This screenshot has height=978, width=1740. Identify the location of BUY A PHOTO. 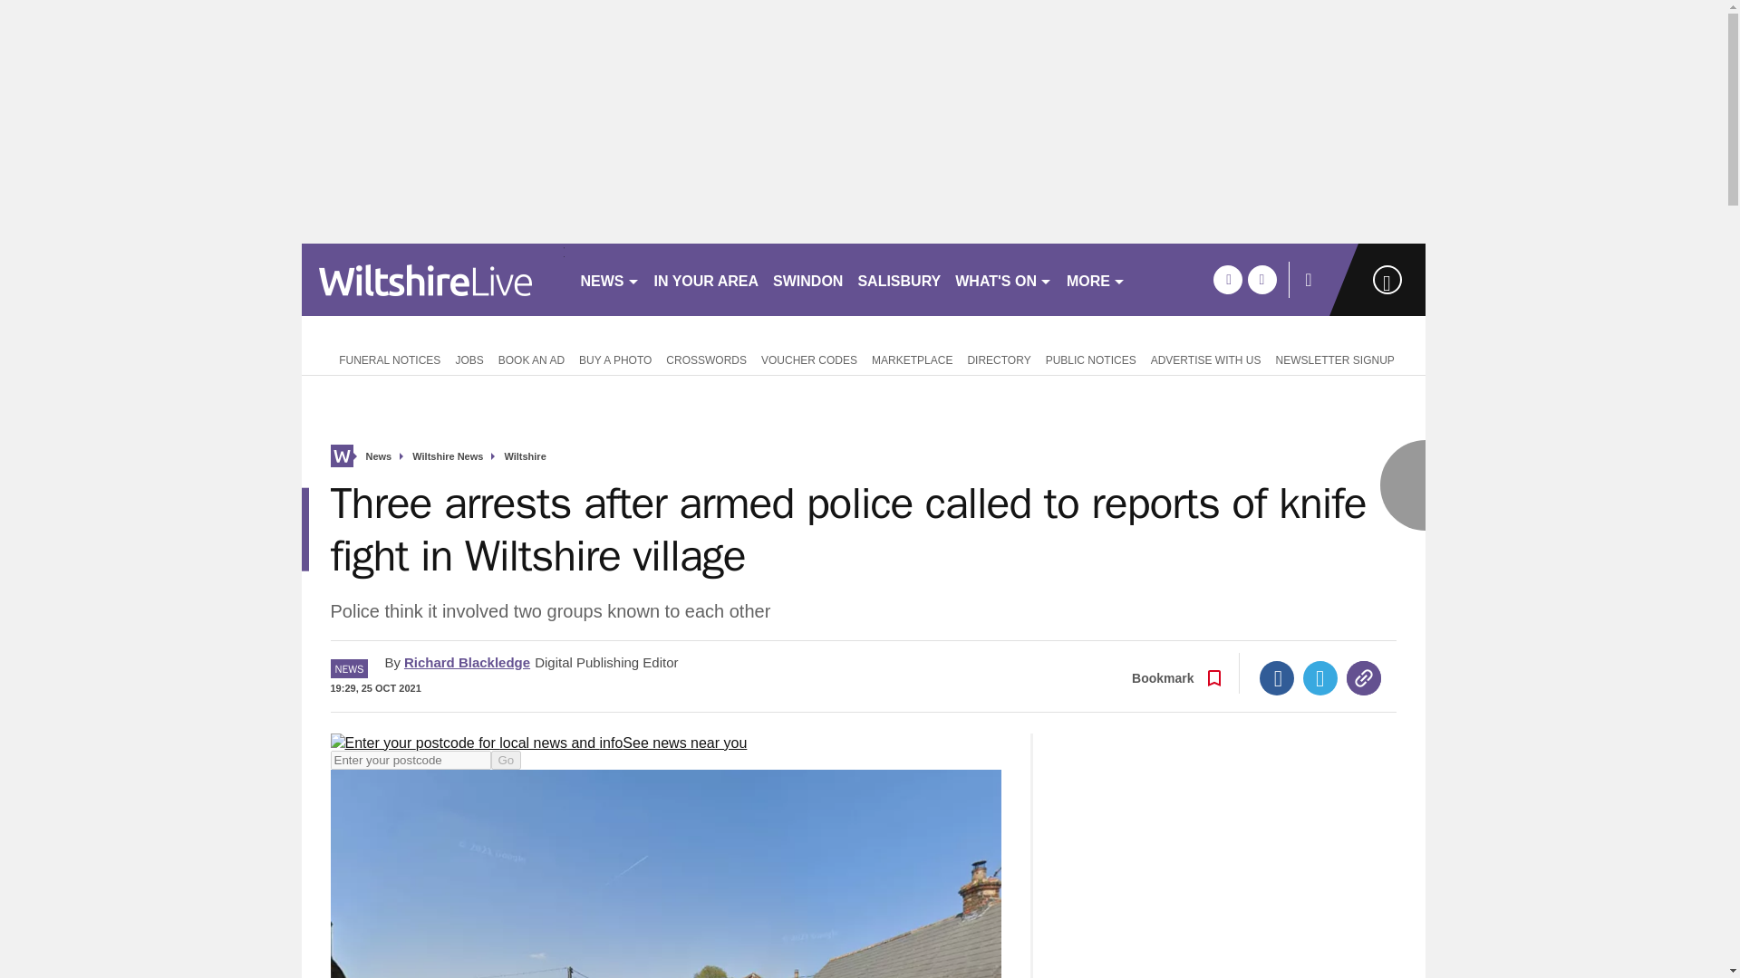
(615, 359).